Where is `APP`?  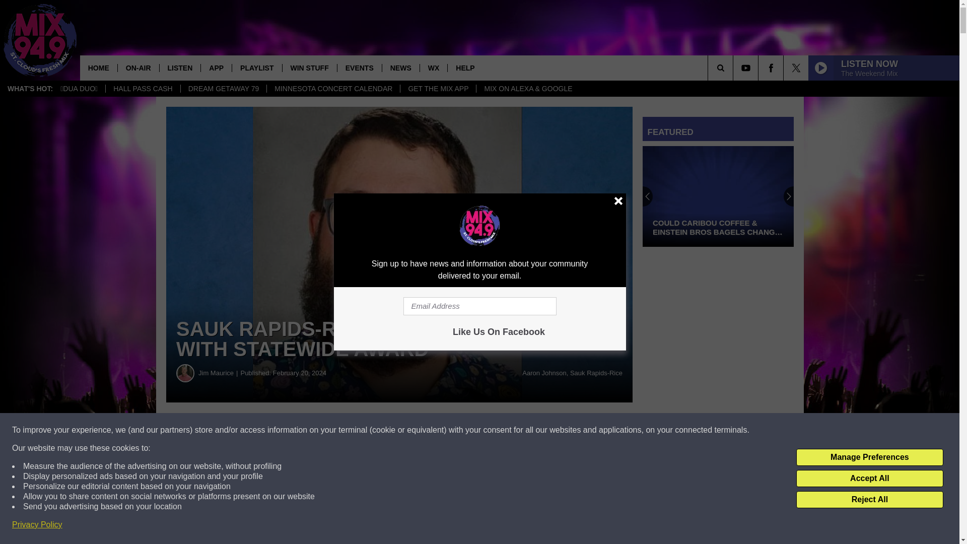
APP is located at coordinates (216, 67).